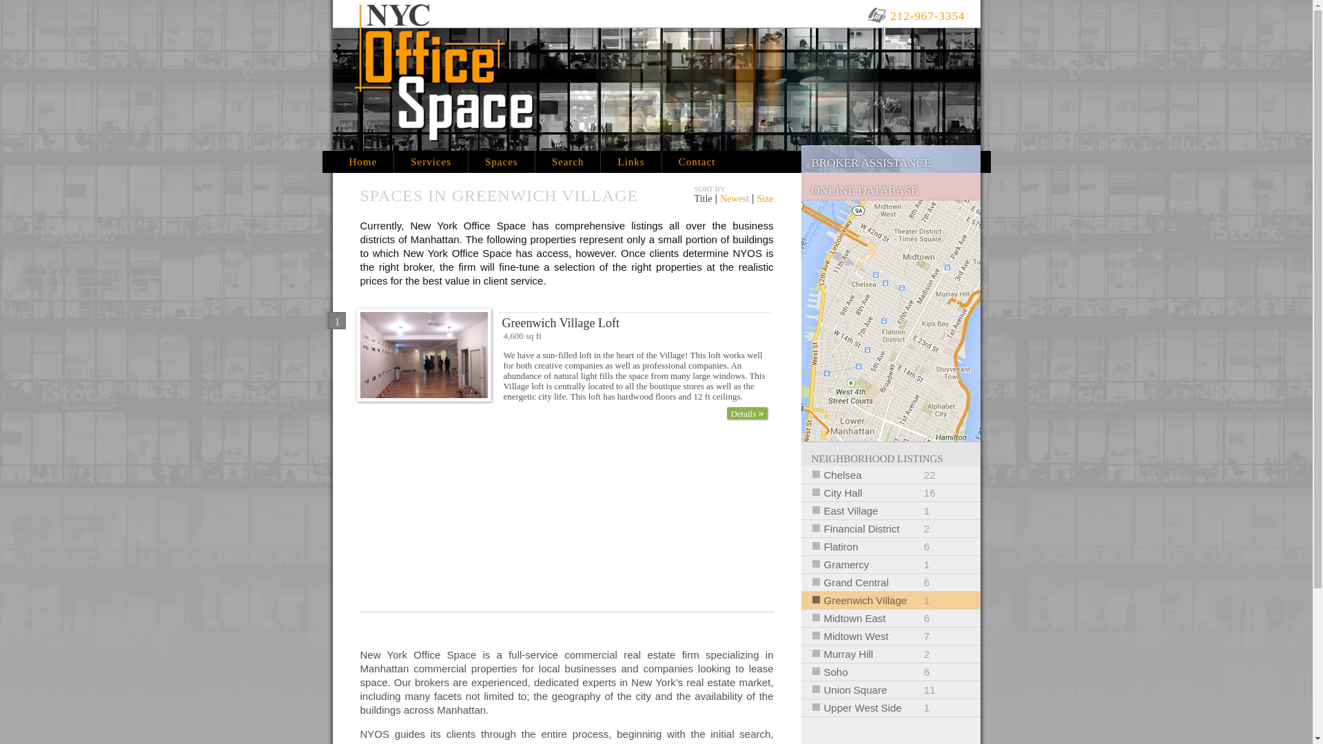 This screenshot has height=744, width=1323. I want to click on Links, so click(890, 528).